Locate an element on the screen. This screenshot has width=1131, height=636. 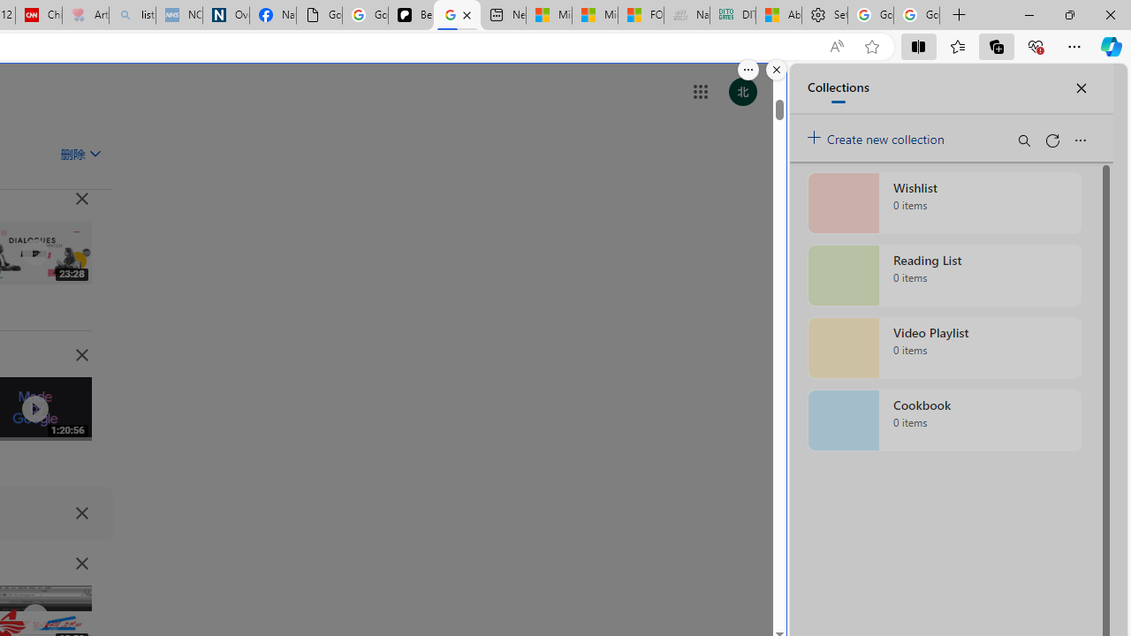
list of asthma inhalers uk - Search - Sleeping is located at coordinates (133, 16).